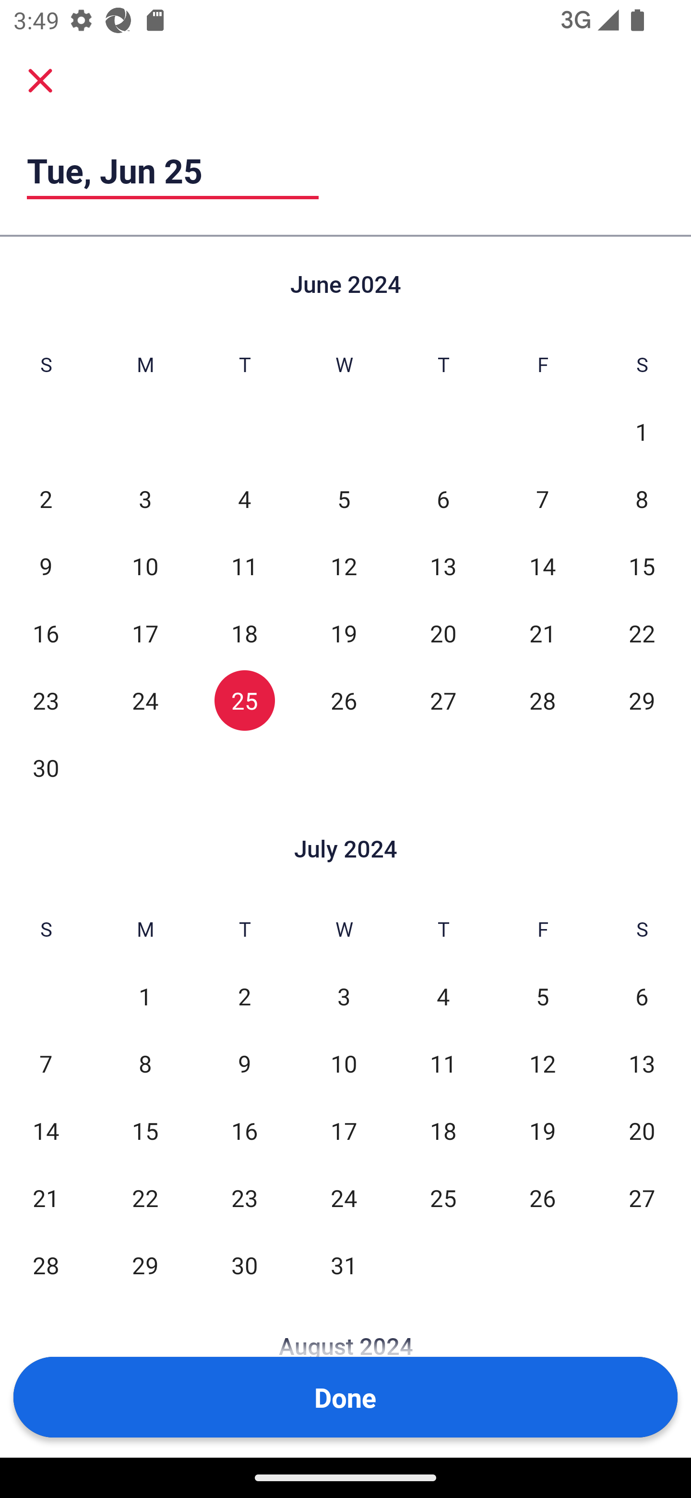 The width and height of the screenshot is (691, 1498). I want to click on 19 Wed, Jun 19, Not Selected, so click(344, 633).